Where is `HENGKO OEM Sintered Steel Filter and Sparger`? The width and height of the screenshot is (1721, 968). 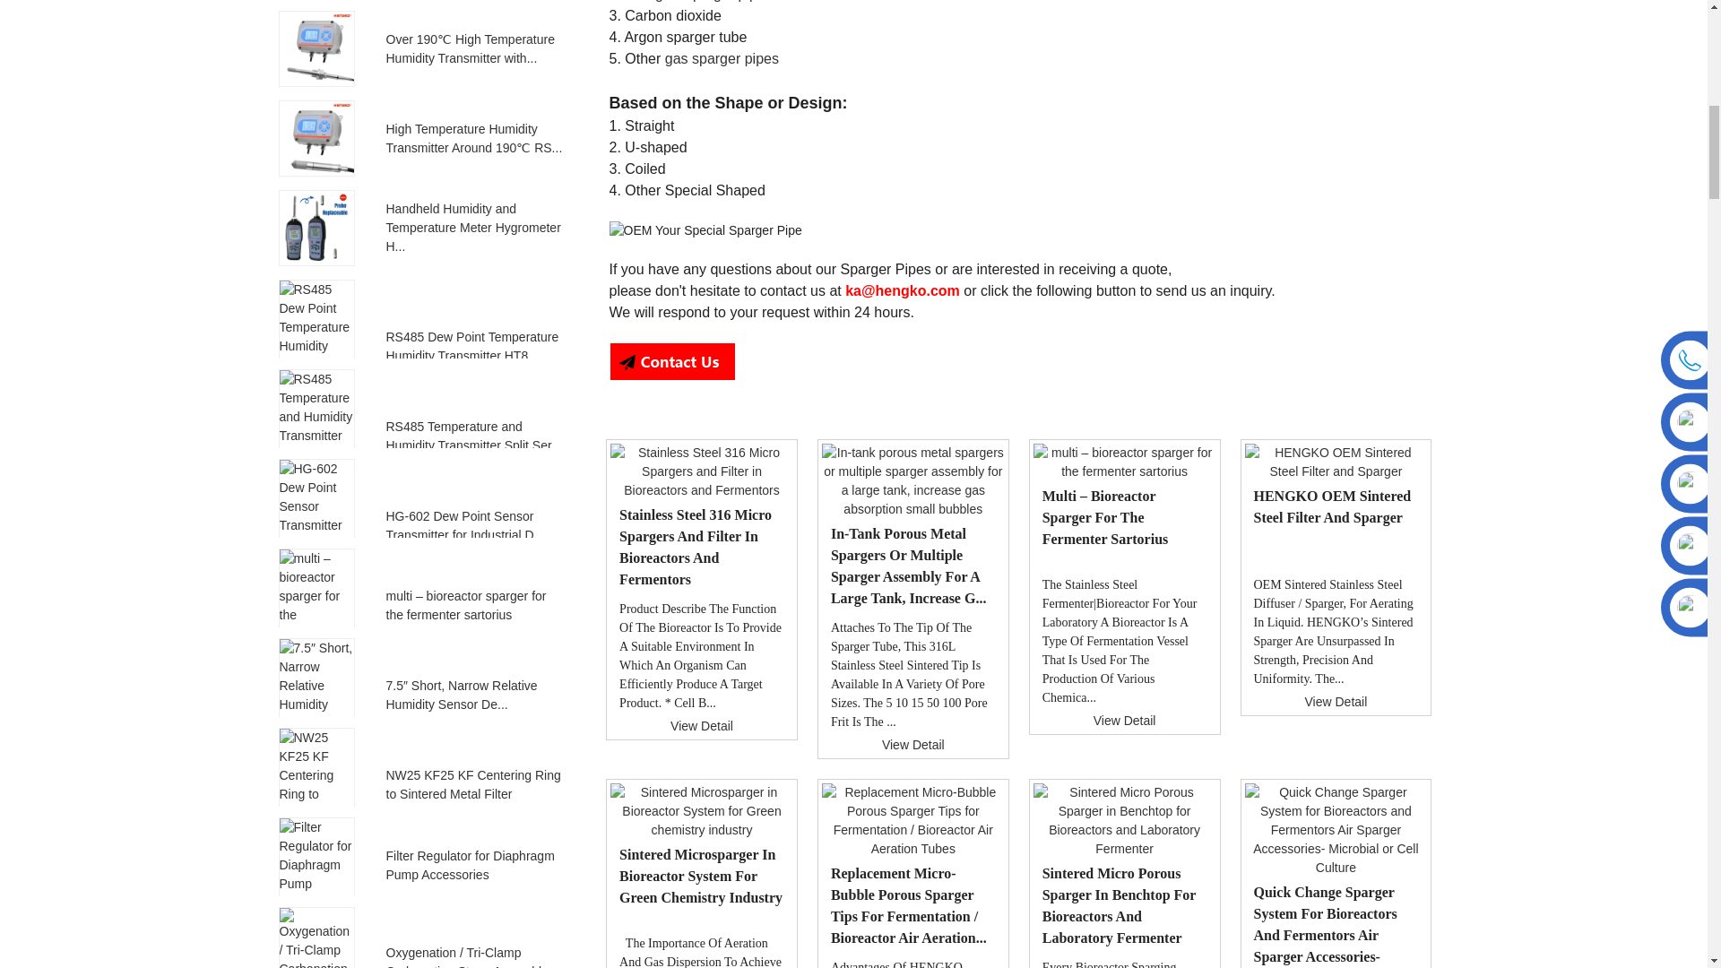 HENGKO OEM Sintered Steel Filter and Sparger is located at coordinates (1336, 462).